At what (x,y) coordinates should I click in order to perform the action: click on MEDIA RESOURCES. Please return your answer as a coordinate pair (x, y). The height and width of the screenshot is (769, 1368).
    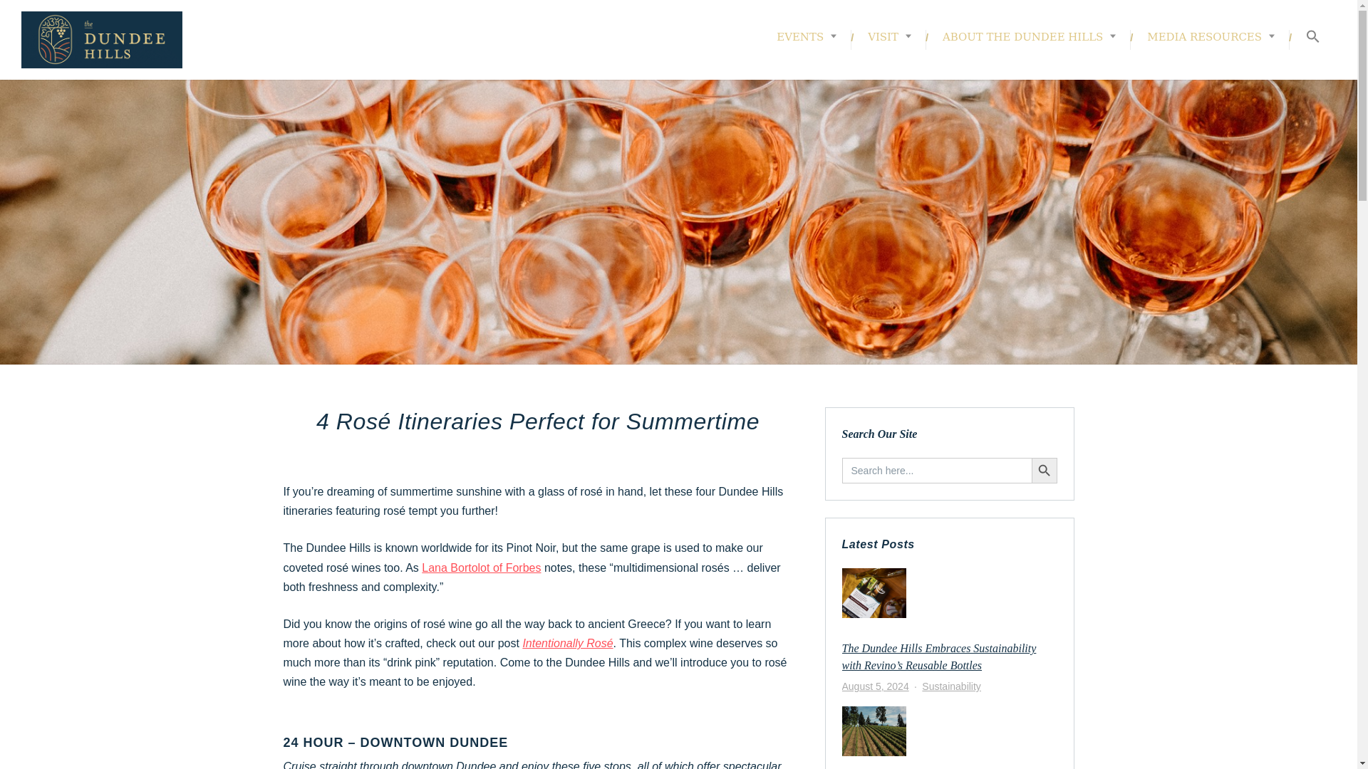
    Looking at the image, I should click on (1210, 37).